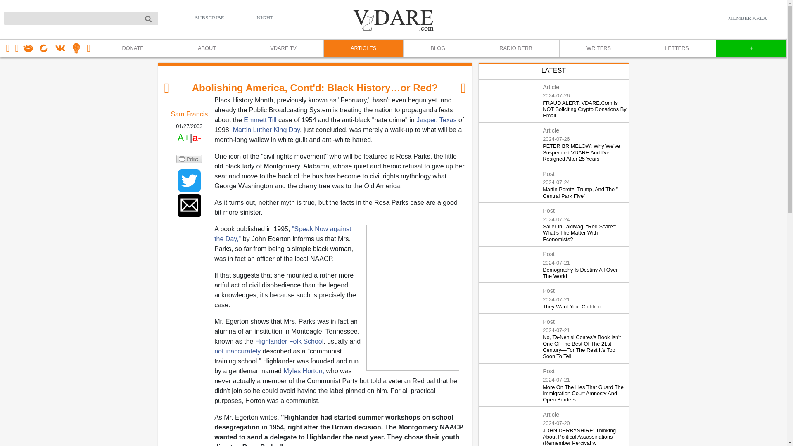  Describe the element at coordinates (515, 48) in the screenshot. I see `RADIO DERB` at that location.